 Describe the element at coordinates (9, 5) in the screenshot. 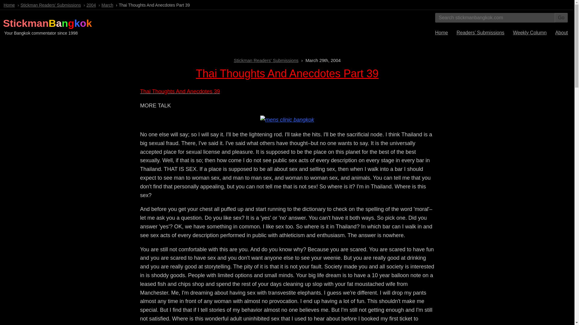

I see `Home` at that location.